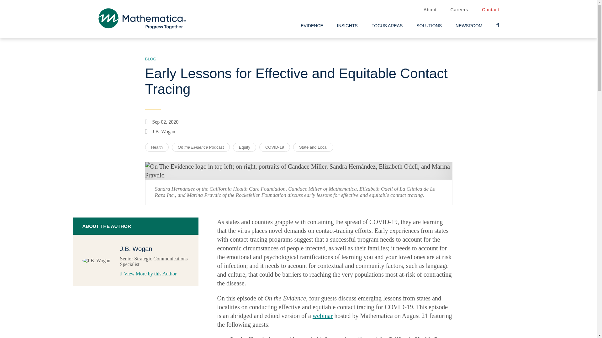 The width and height of the screenshot is (602, 338). Describe the element at coordinates (347, 26) in the screenshot. I see `INSIGHTS` at that location.